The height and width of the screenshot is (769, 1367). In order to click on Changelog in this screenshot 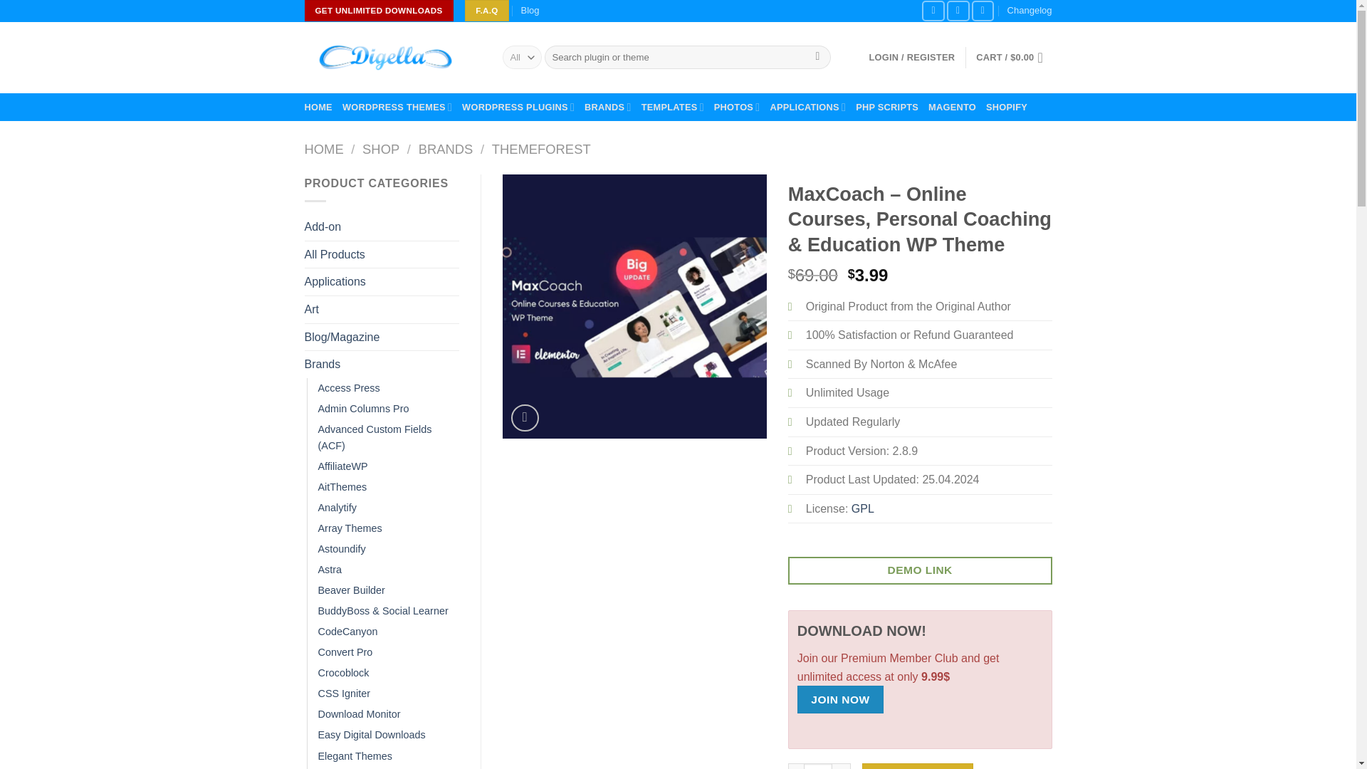, I will do `click(1030, 11)`.